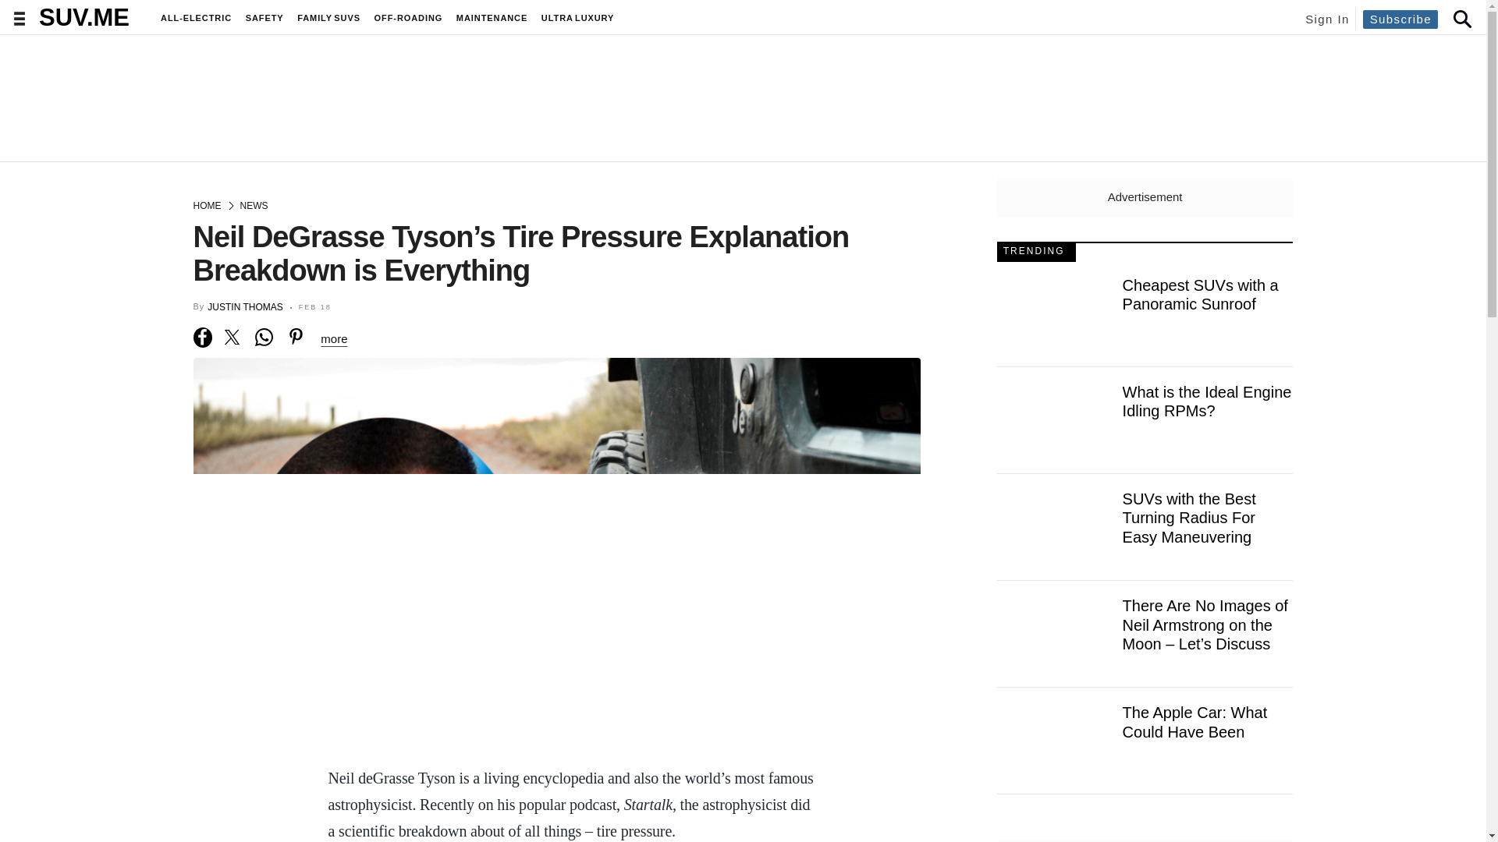 The width and height of the screenshot is (1498, 842). I want to click on Search button, so click(1461, 18).